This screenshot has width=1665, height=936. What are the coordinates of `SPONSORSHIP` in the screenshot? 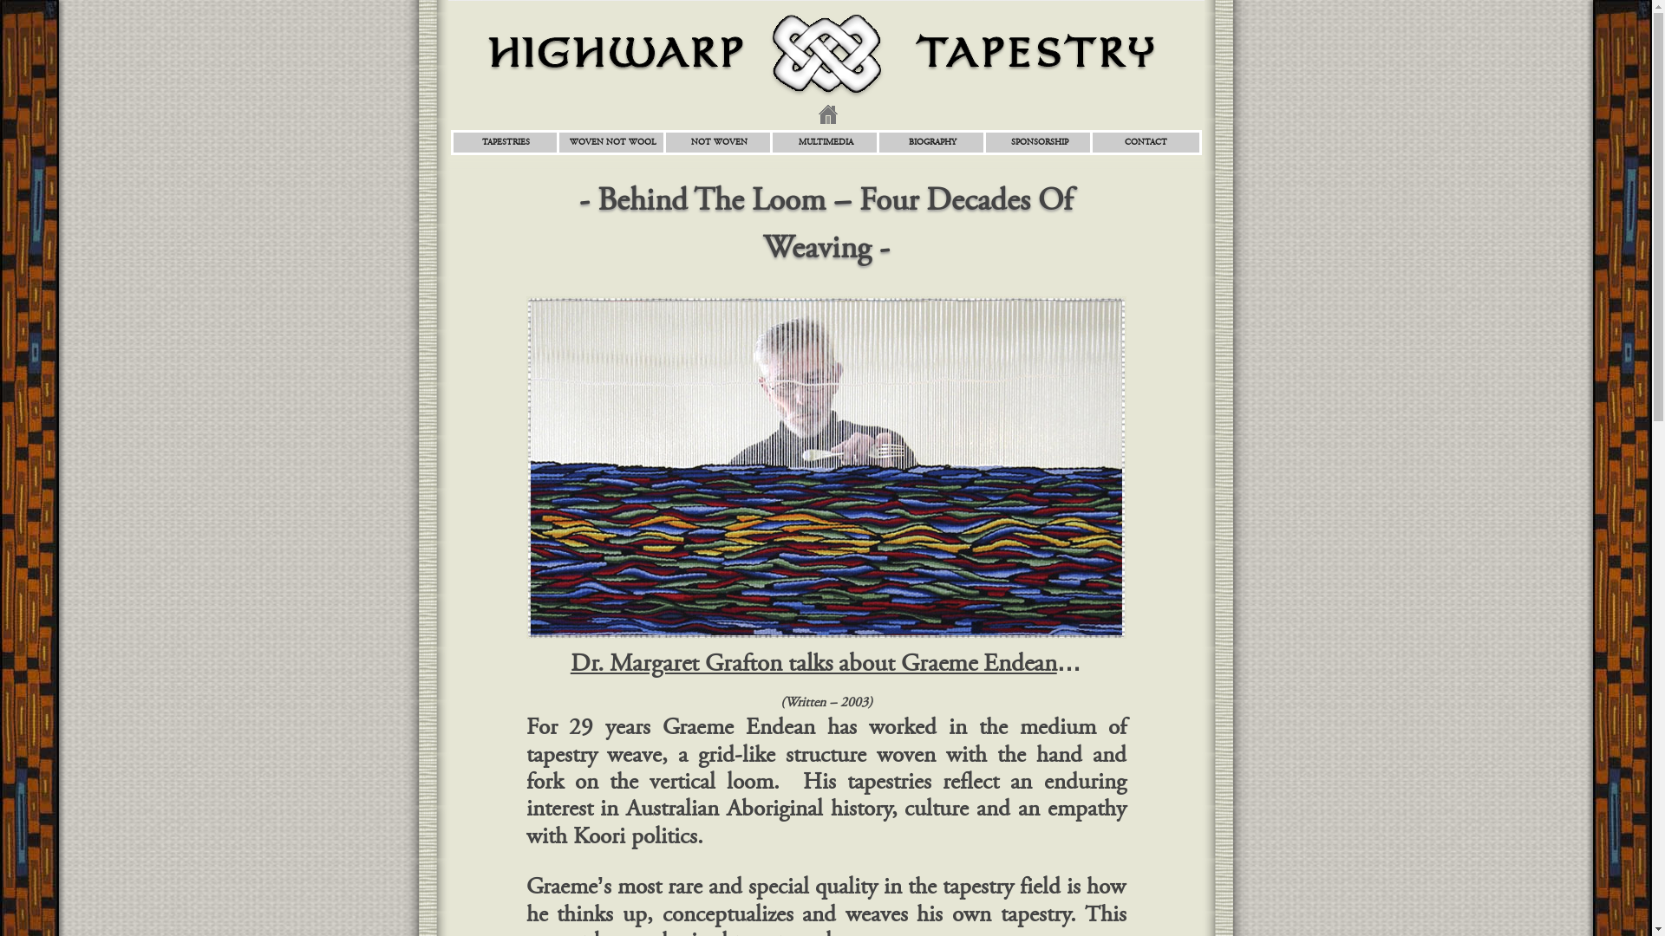 It's located at (1040, 142).